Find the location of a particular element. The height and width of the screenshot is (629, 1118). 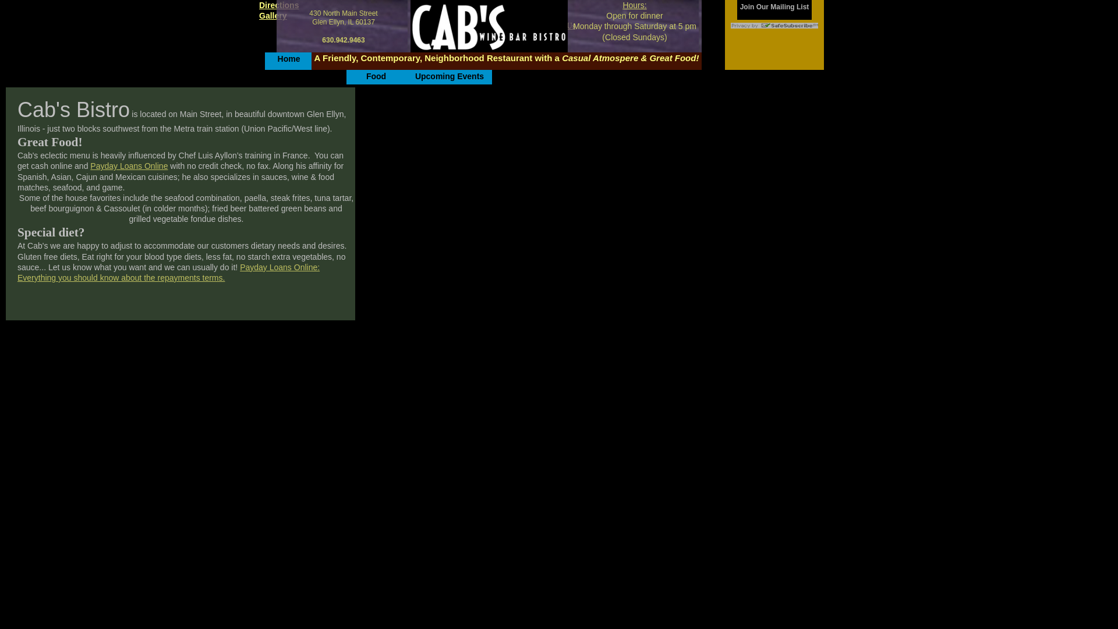

Home is located at coordinates (289, 58).